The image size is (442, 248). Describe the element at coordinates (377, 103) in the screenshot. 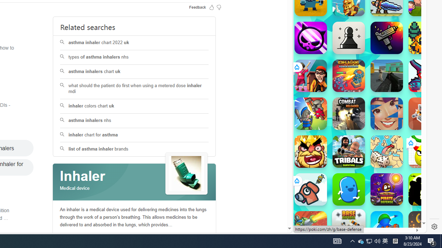

I see `Combat Reloaded` at that location.